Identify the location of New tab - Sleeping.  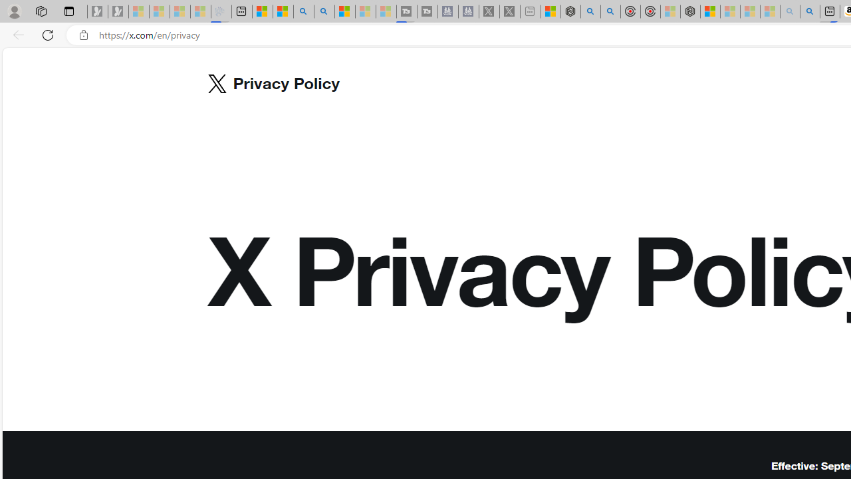
(531, 12).